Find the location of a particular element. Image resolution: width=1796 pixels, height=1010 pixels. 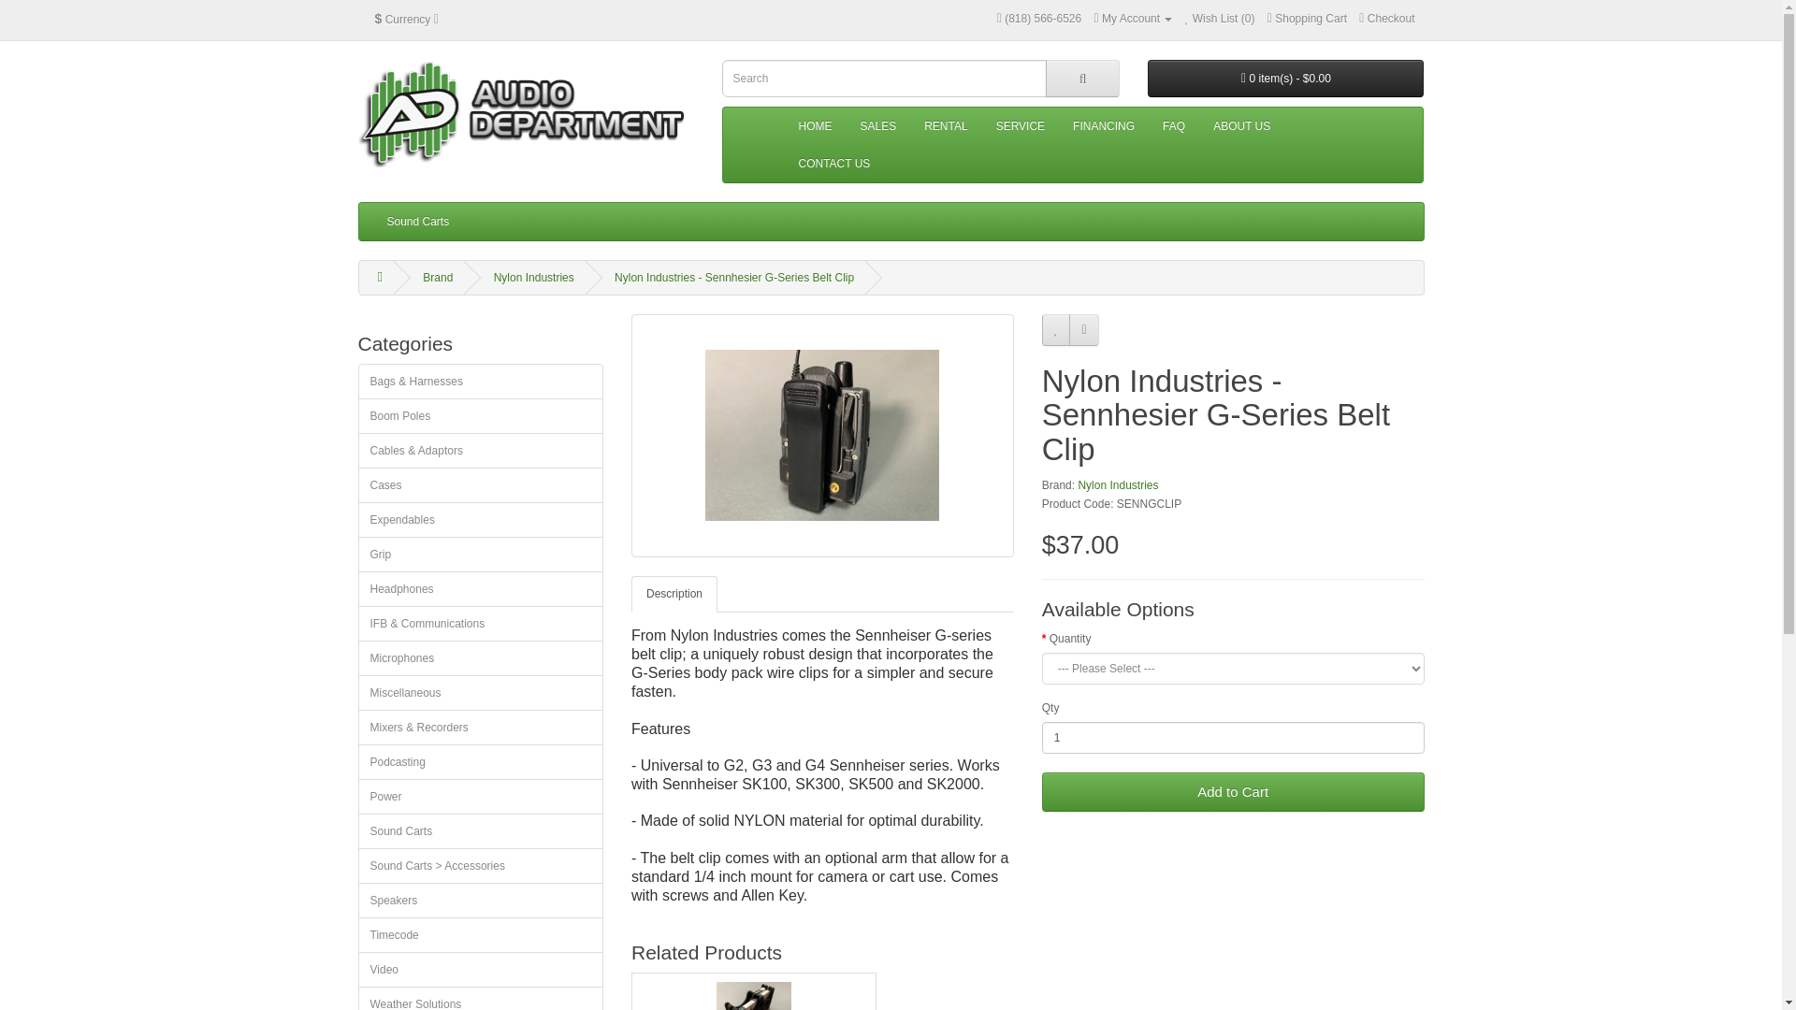

Nylon Industries - NP-50 Battery Caddy  is located at coordinates (754, 991).